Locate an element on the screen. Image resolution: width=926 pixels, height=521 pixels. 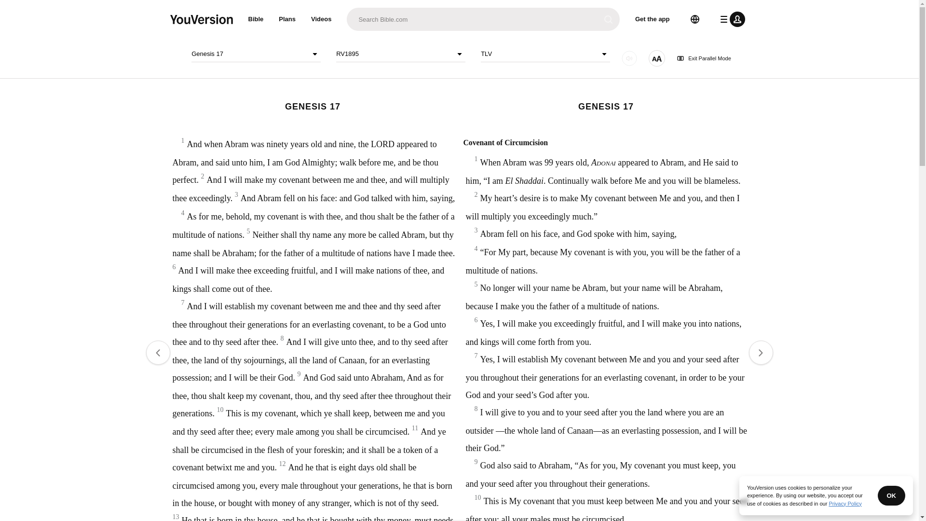
RV1895 is located at coordinates (400, 54).